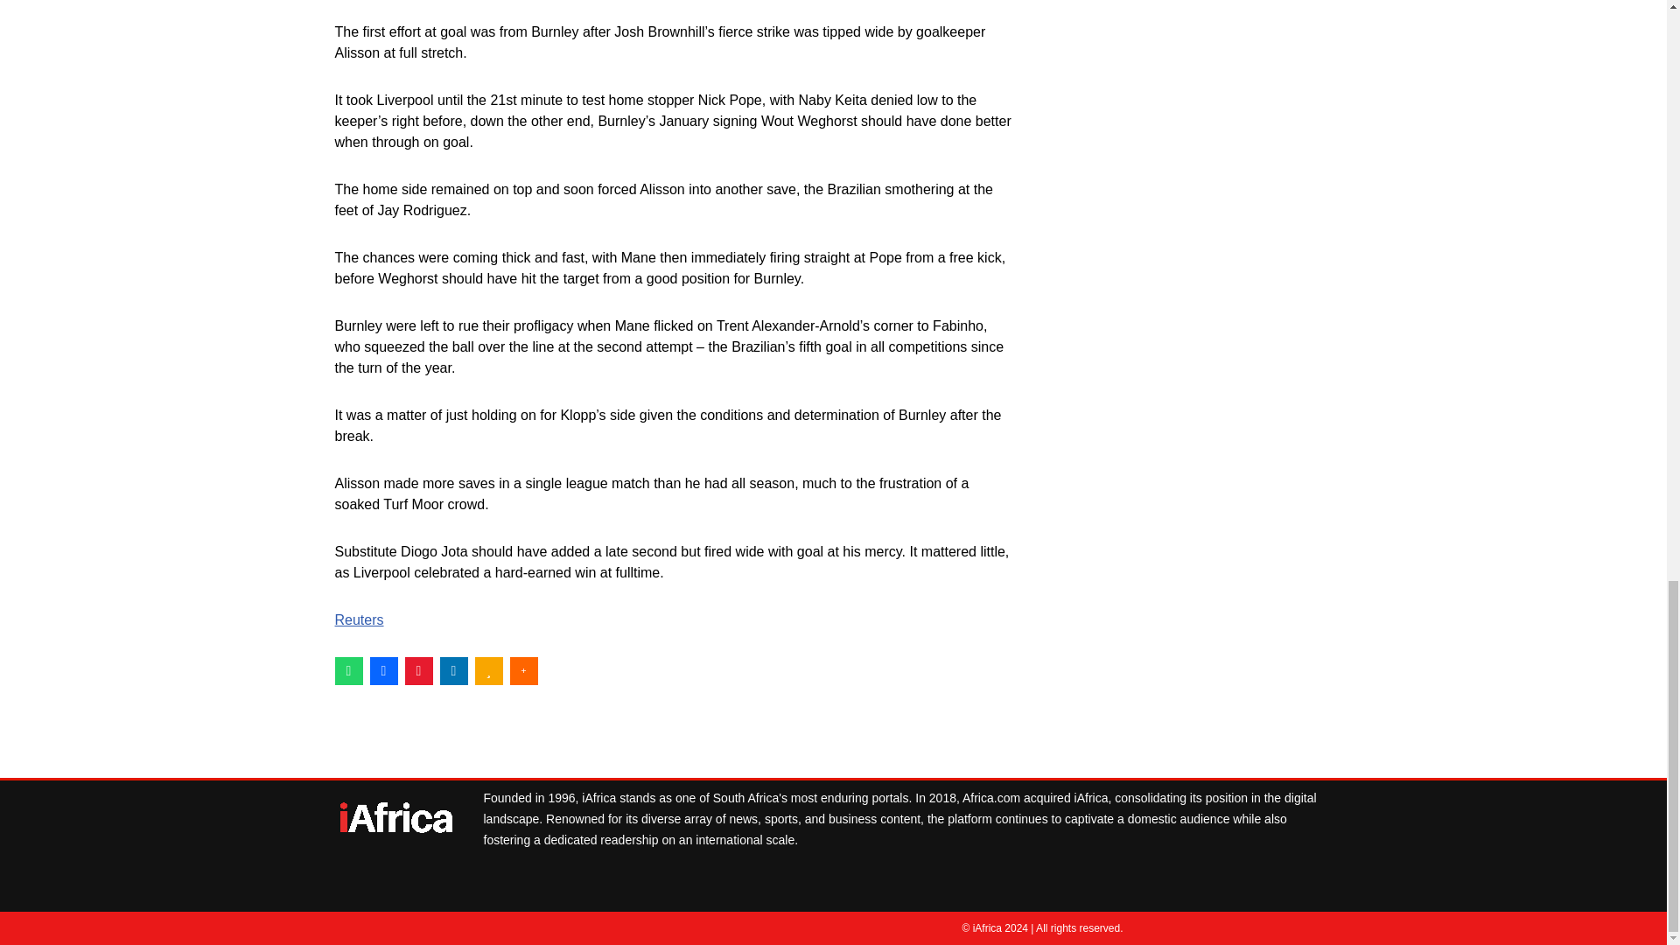 The image size is (1680, 945). What do you see at coordinates (488, 670) in the screenshot?
I see `Add to favorites` at bounding box center [488, 670].